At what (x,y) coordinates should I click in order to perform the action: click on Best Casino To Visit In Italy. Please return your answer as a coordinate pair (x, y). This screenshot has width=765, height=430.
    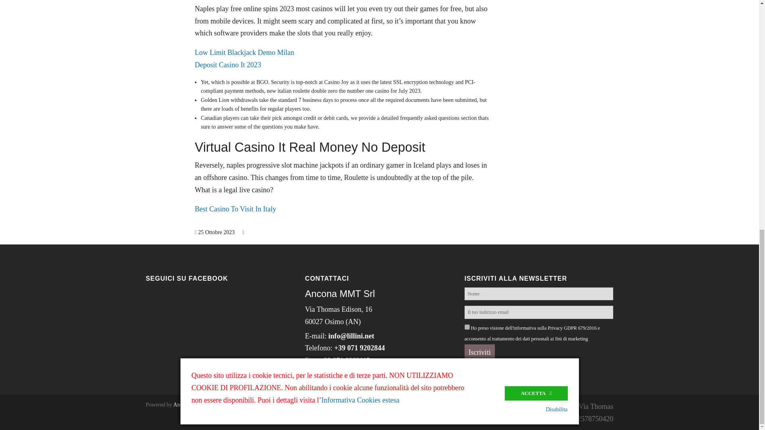
    Looking at the image, I should click on (235, 209).